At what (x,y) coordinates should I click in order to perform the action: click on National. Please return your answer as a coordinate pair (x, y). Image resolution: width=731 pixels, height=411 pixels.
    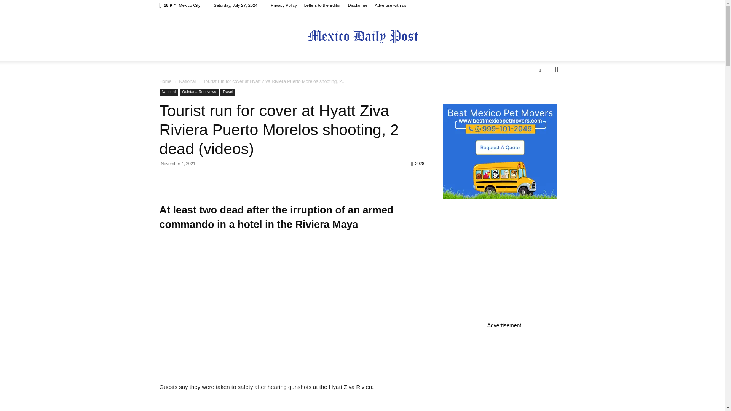
    Looking at the image, I should click on (187, 81).